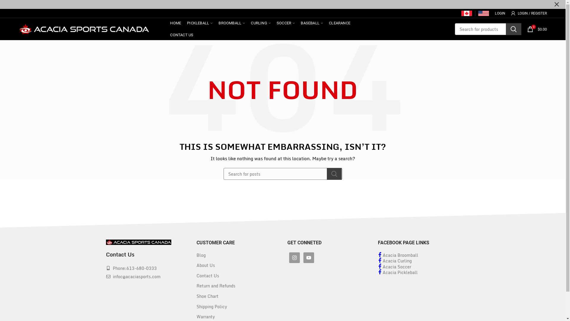 The width and height of the screenshot is (570, 321). What do you see at coordinates (400, 272) in the screenshot?
I see `Acacia Pickleball` at bounding box center [400, 272].